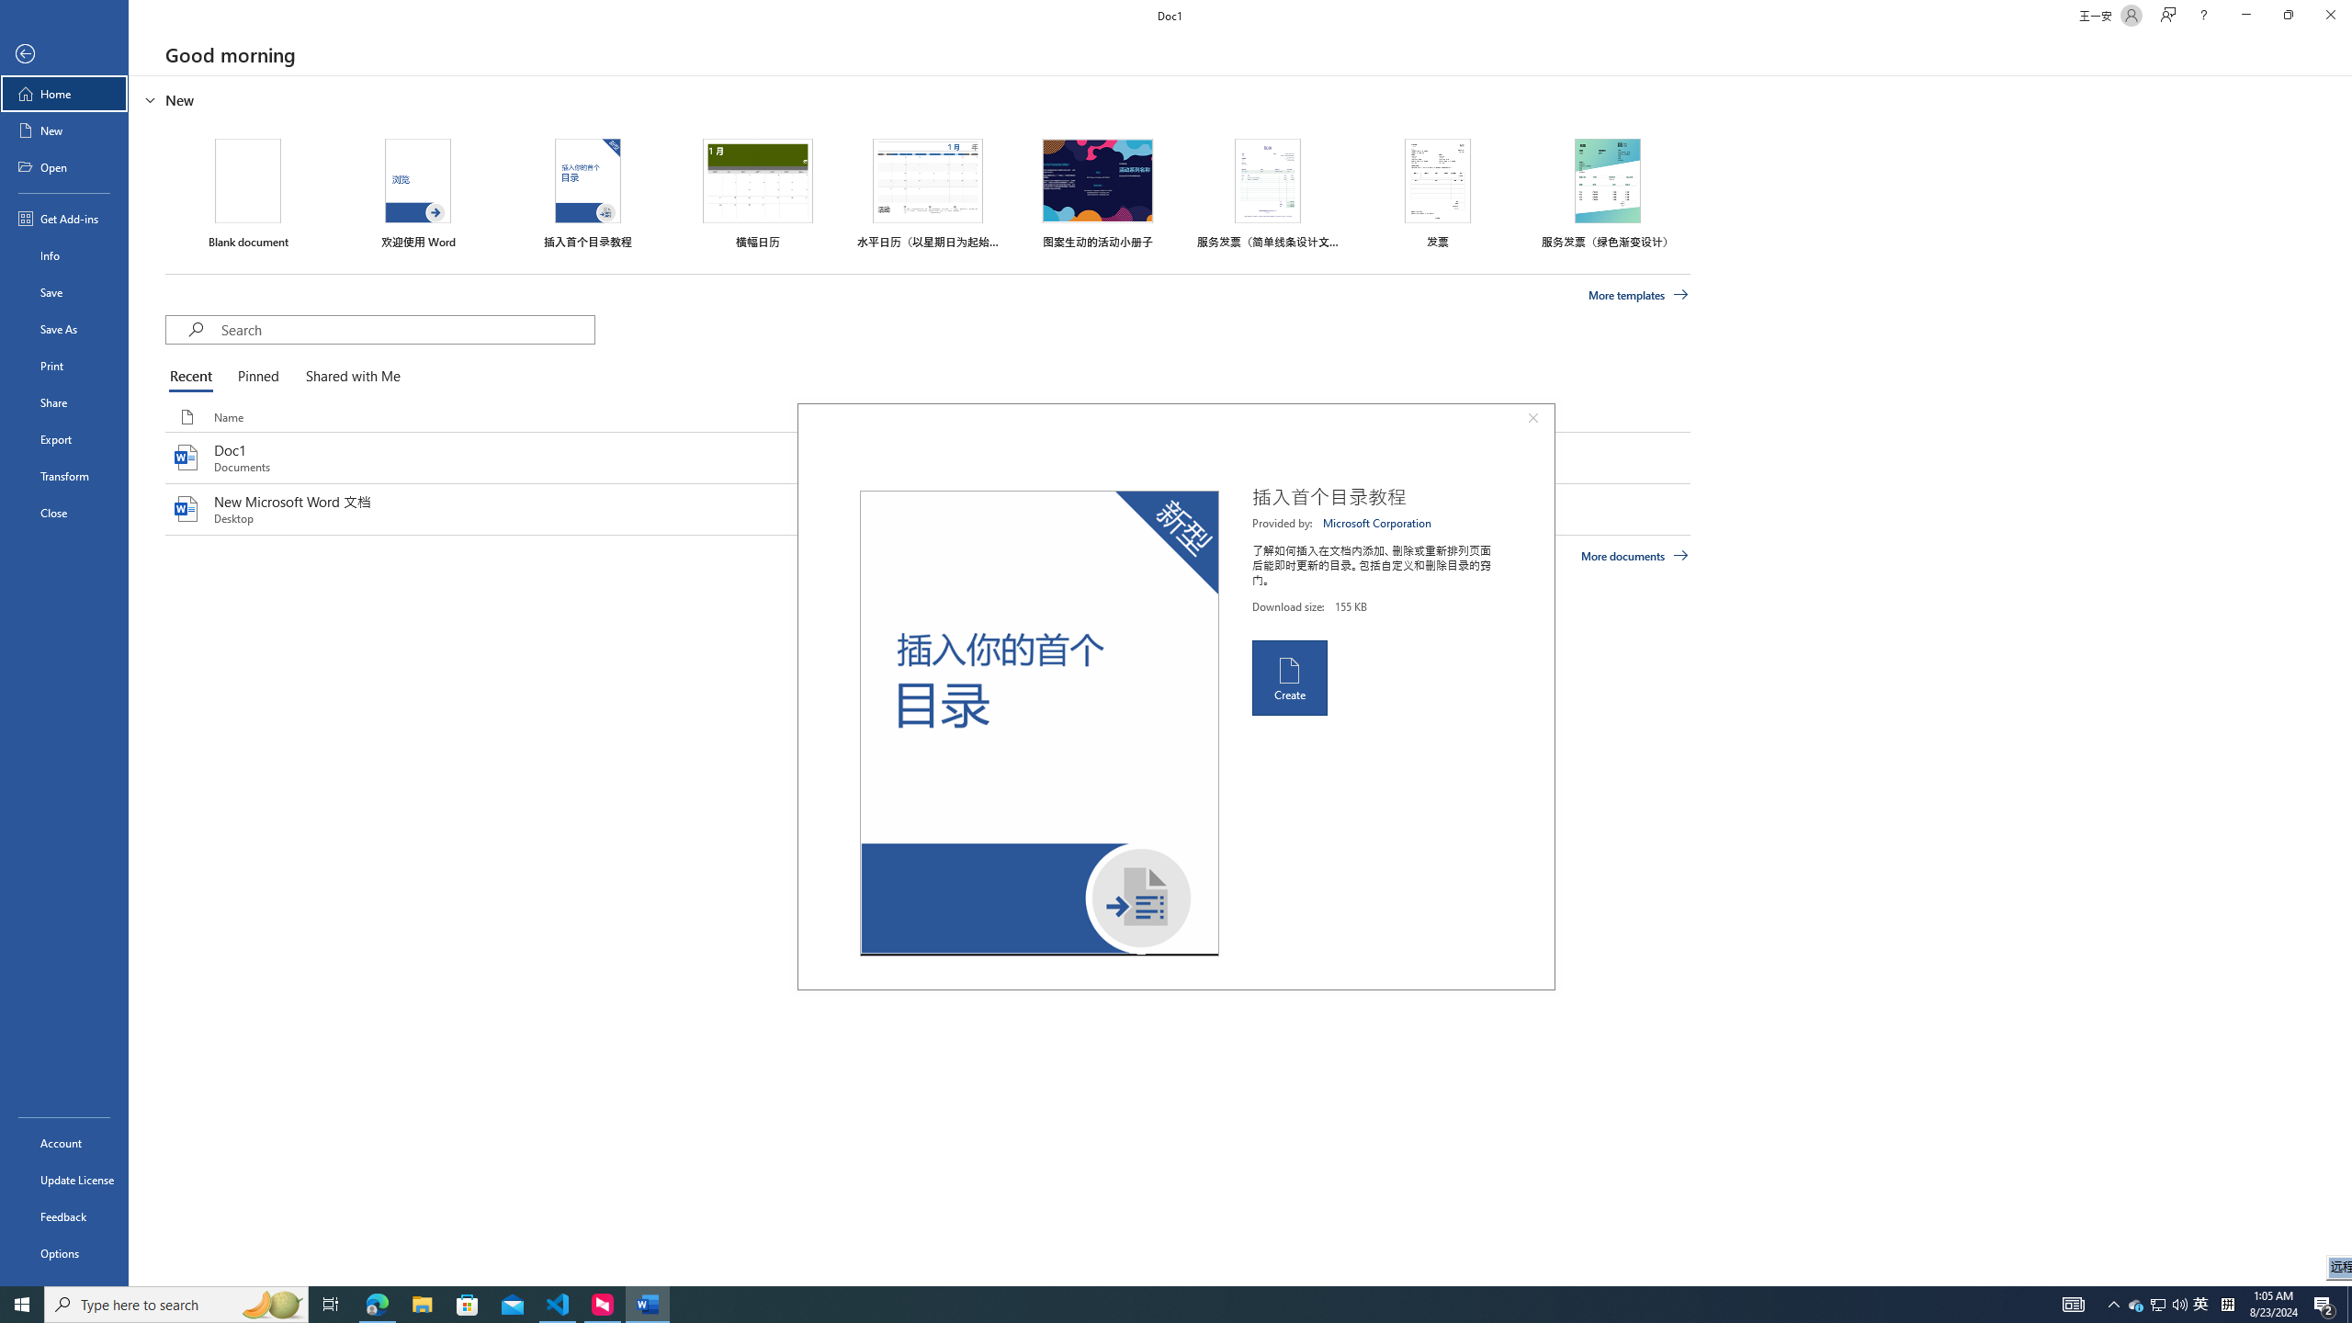  Describe the element at coordinates (1634, 555) in the screenshot. I see `More documents` at that location.